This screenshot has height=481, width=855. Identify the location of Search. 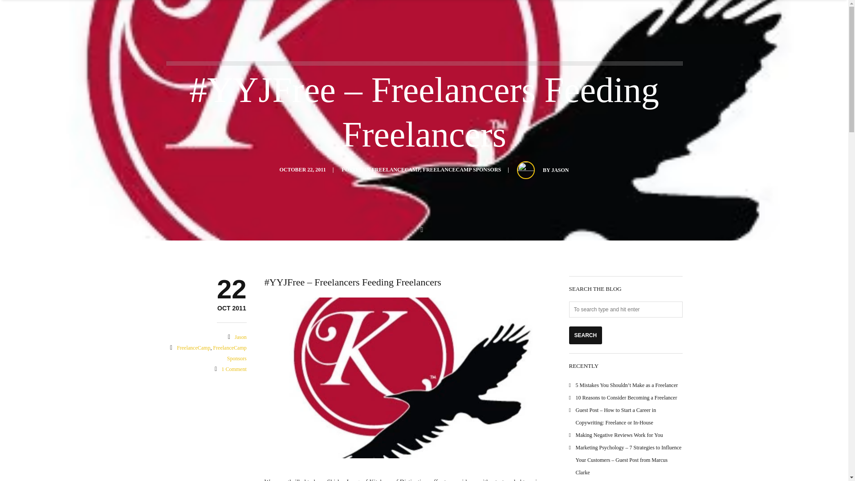
(233, 369).